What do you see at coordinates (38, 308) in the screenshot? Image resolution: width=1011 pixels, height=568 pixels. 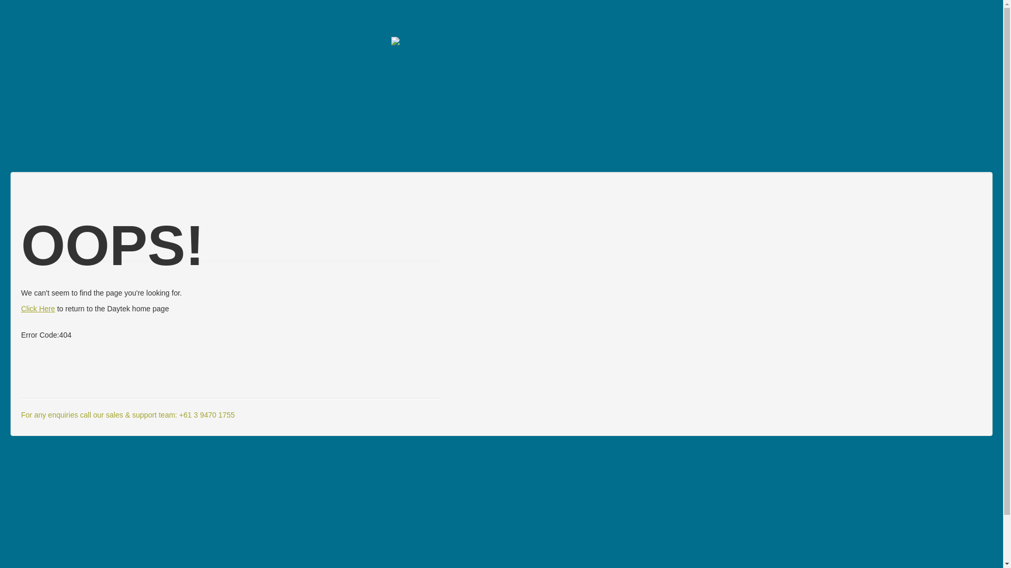 I see `Click Here` at bounding box center [38, 308].